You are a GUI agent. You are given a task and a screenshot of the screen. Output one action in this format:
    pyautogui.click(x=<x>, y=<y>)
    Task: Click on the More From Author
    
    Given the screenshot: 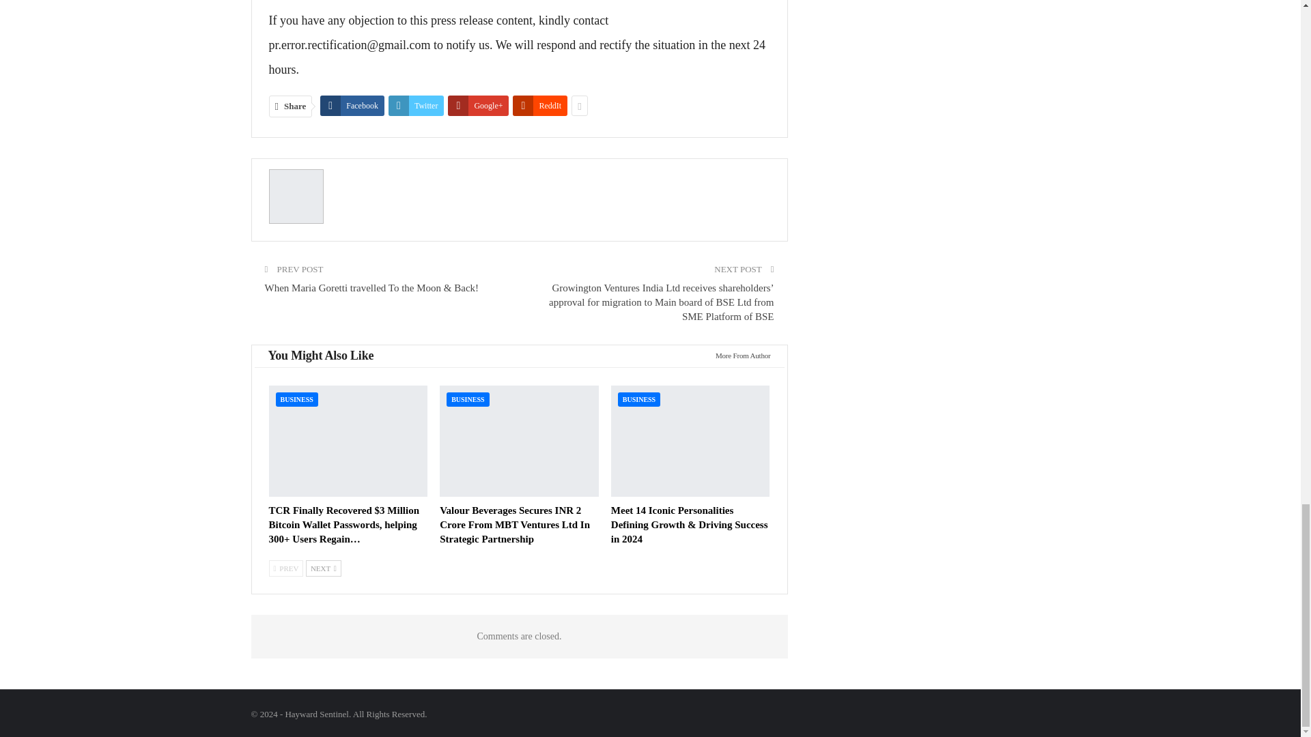 What is the action you would take?
    pyautogui.click(x=739, y=355)
    